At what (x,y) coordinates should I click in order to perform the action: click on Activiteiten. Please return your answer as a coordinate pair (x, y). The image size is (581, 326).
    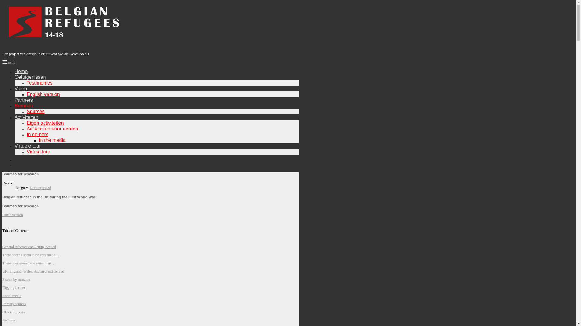
    Looking at the image, I should click on (26, 117).